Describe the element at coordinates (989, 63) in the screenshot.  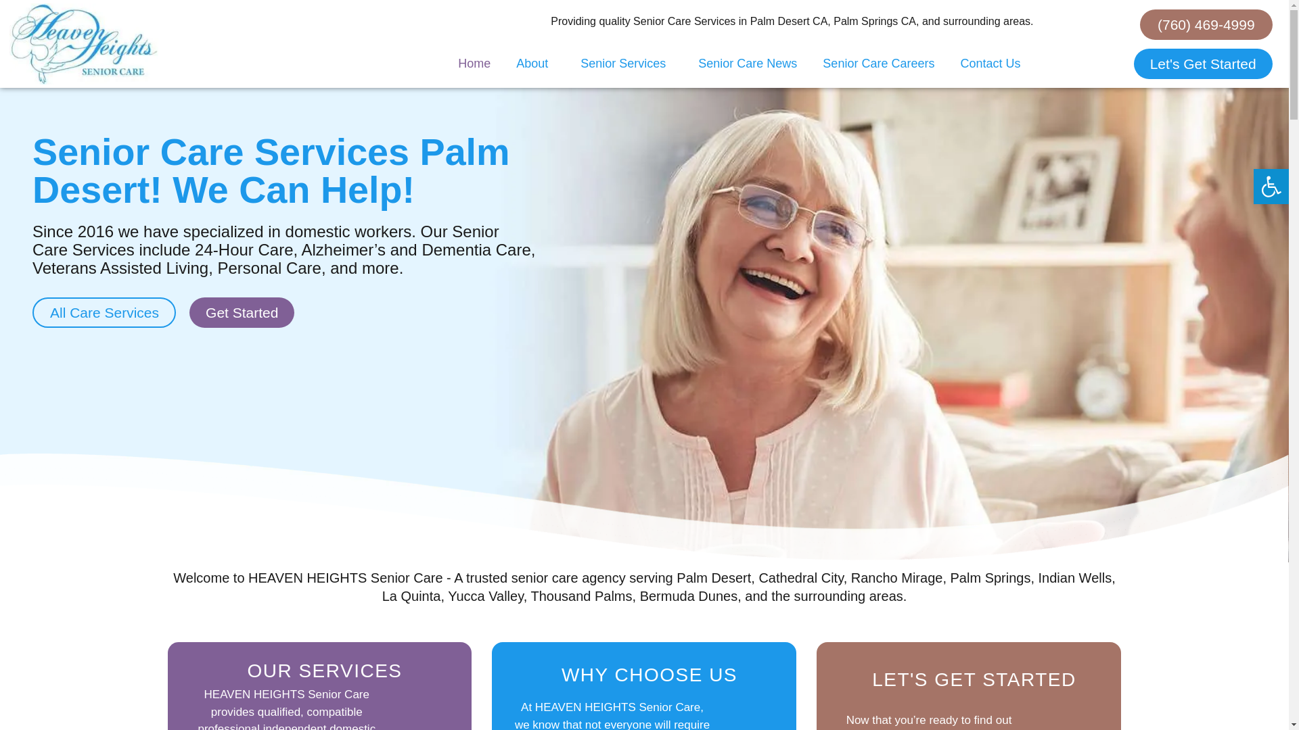
I see `Contact Us` at that location.